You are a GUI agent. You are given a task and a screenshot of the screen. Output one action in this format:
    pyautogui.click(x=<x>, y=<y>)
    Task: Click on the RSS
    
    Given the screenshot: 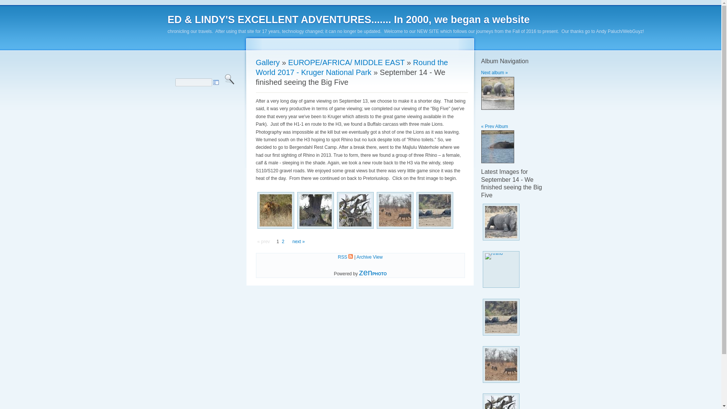 What is the action you would take?
    pyautogui.click(x=345, y=257)
    